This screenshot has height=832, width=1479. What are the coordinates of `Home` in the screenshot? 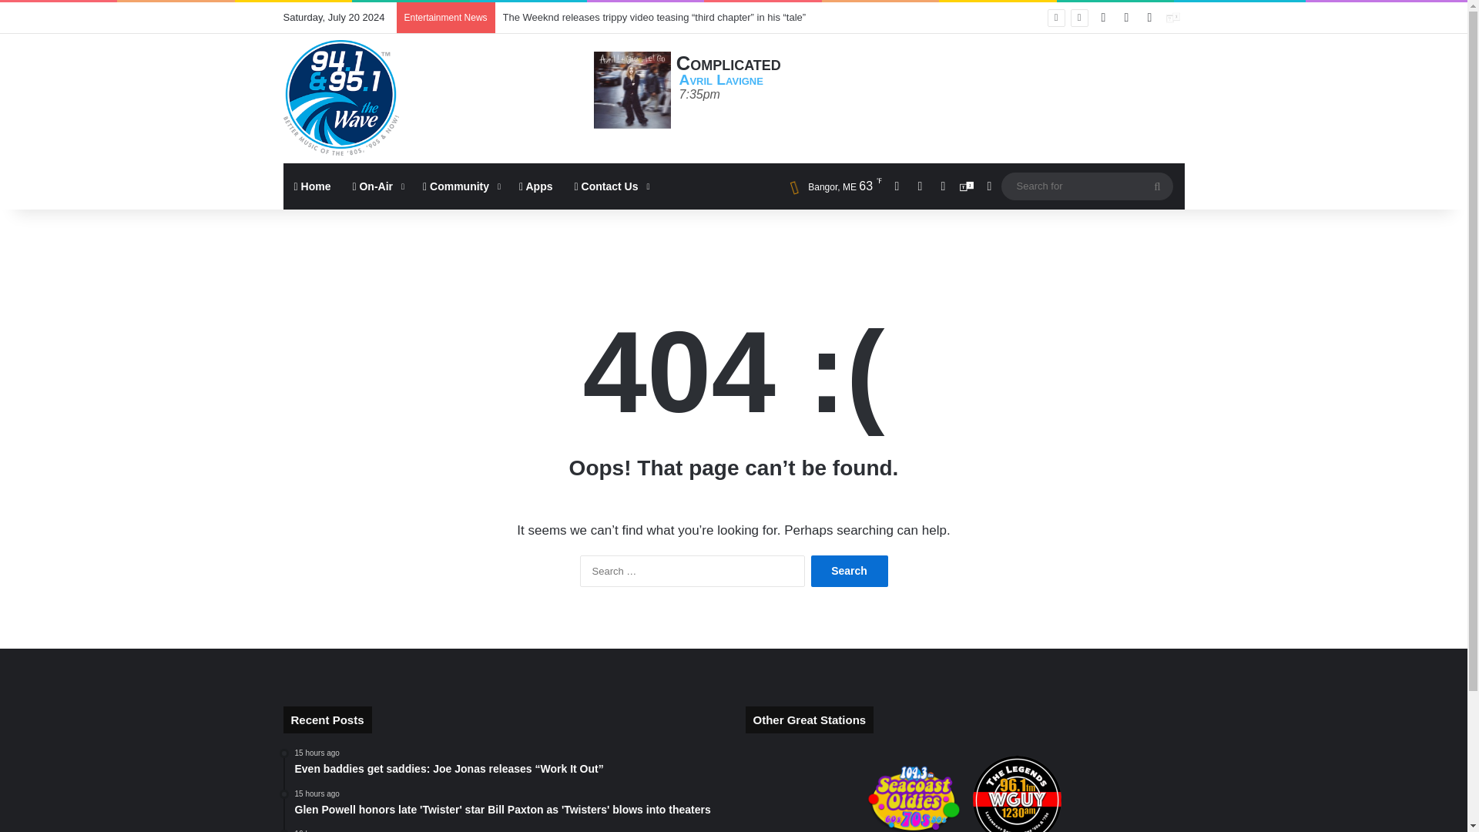 It's located at (313, 186).